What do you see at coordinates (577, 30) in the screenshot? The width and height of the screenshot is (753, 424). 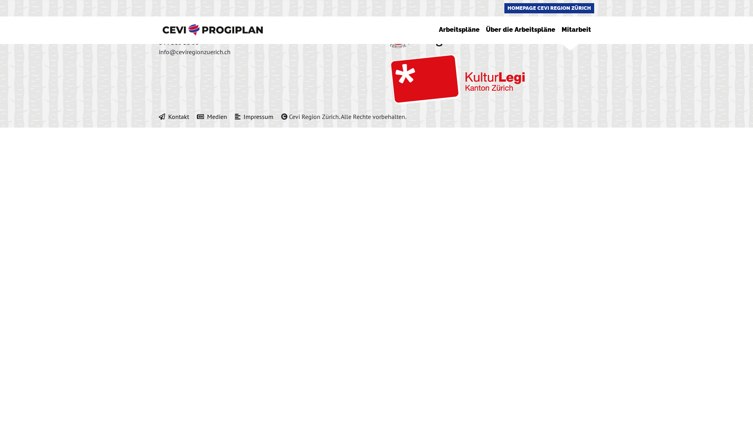 I see `Mitarbeit` at bounding box center [577, 30].